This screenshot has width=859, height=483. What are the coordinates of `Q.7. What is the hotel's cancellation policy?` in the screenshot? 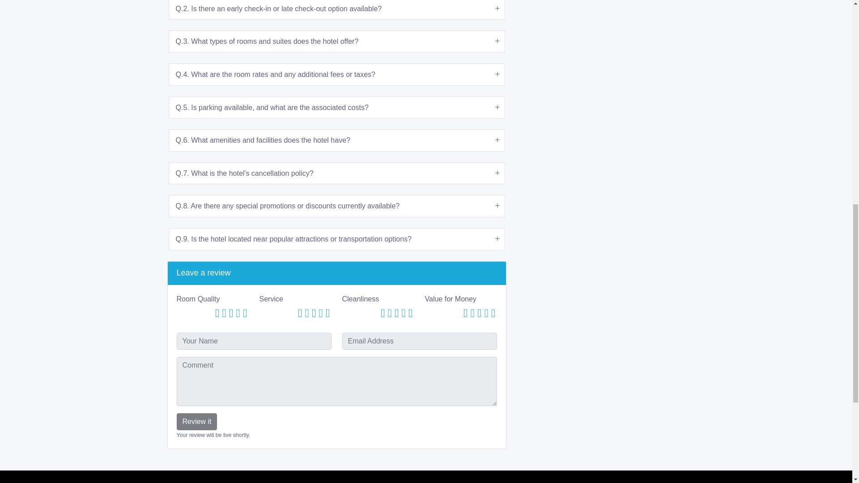 It's located at (337, 173).